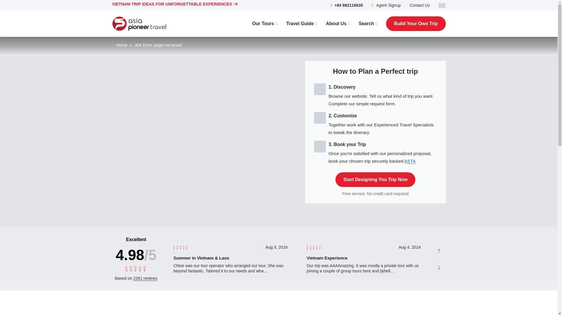  What do you see at coordinates (386, 5) in the screenshot?
I see `Agent Signup` at bounding box center [386, 5].